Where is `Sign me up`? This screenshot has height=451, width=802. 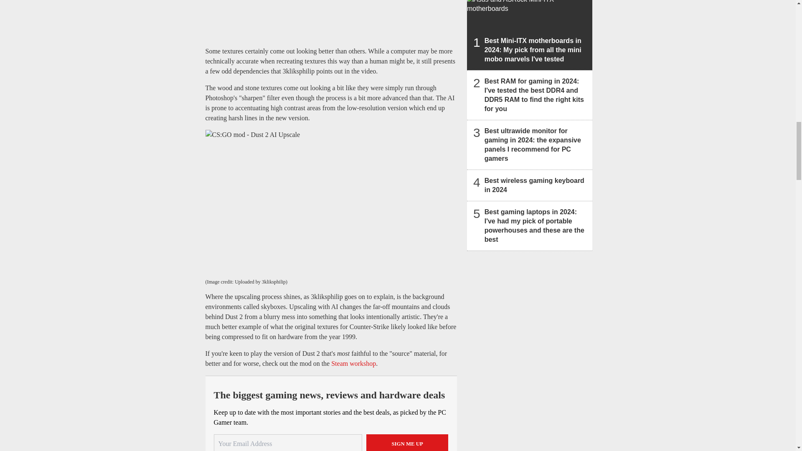 Sign me up is located at coordinates (407, 443).